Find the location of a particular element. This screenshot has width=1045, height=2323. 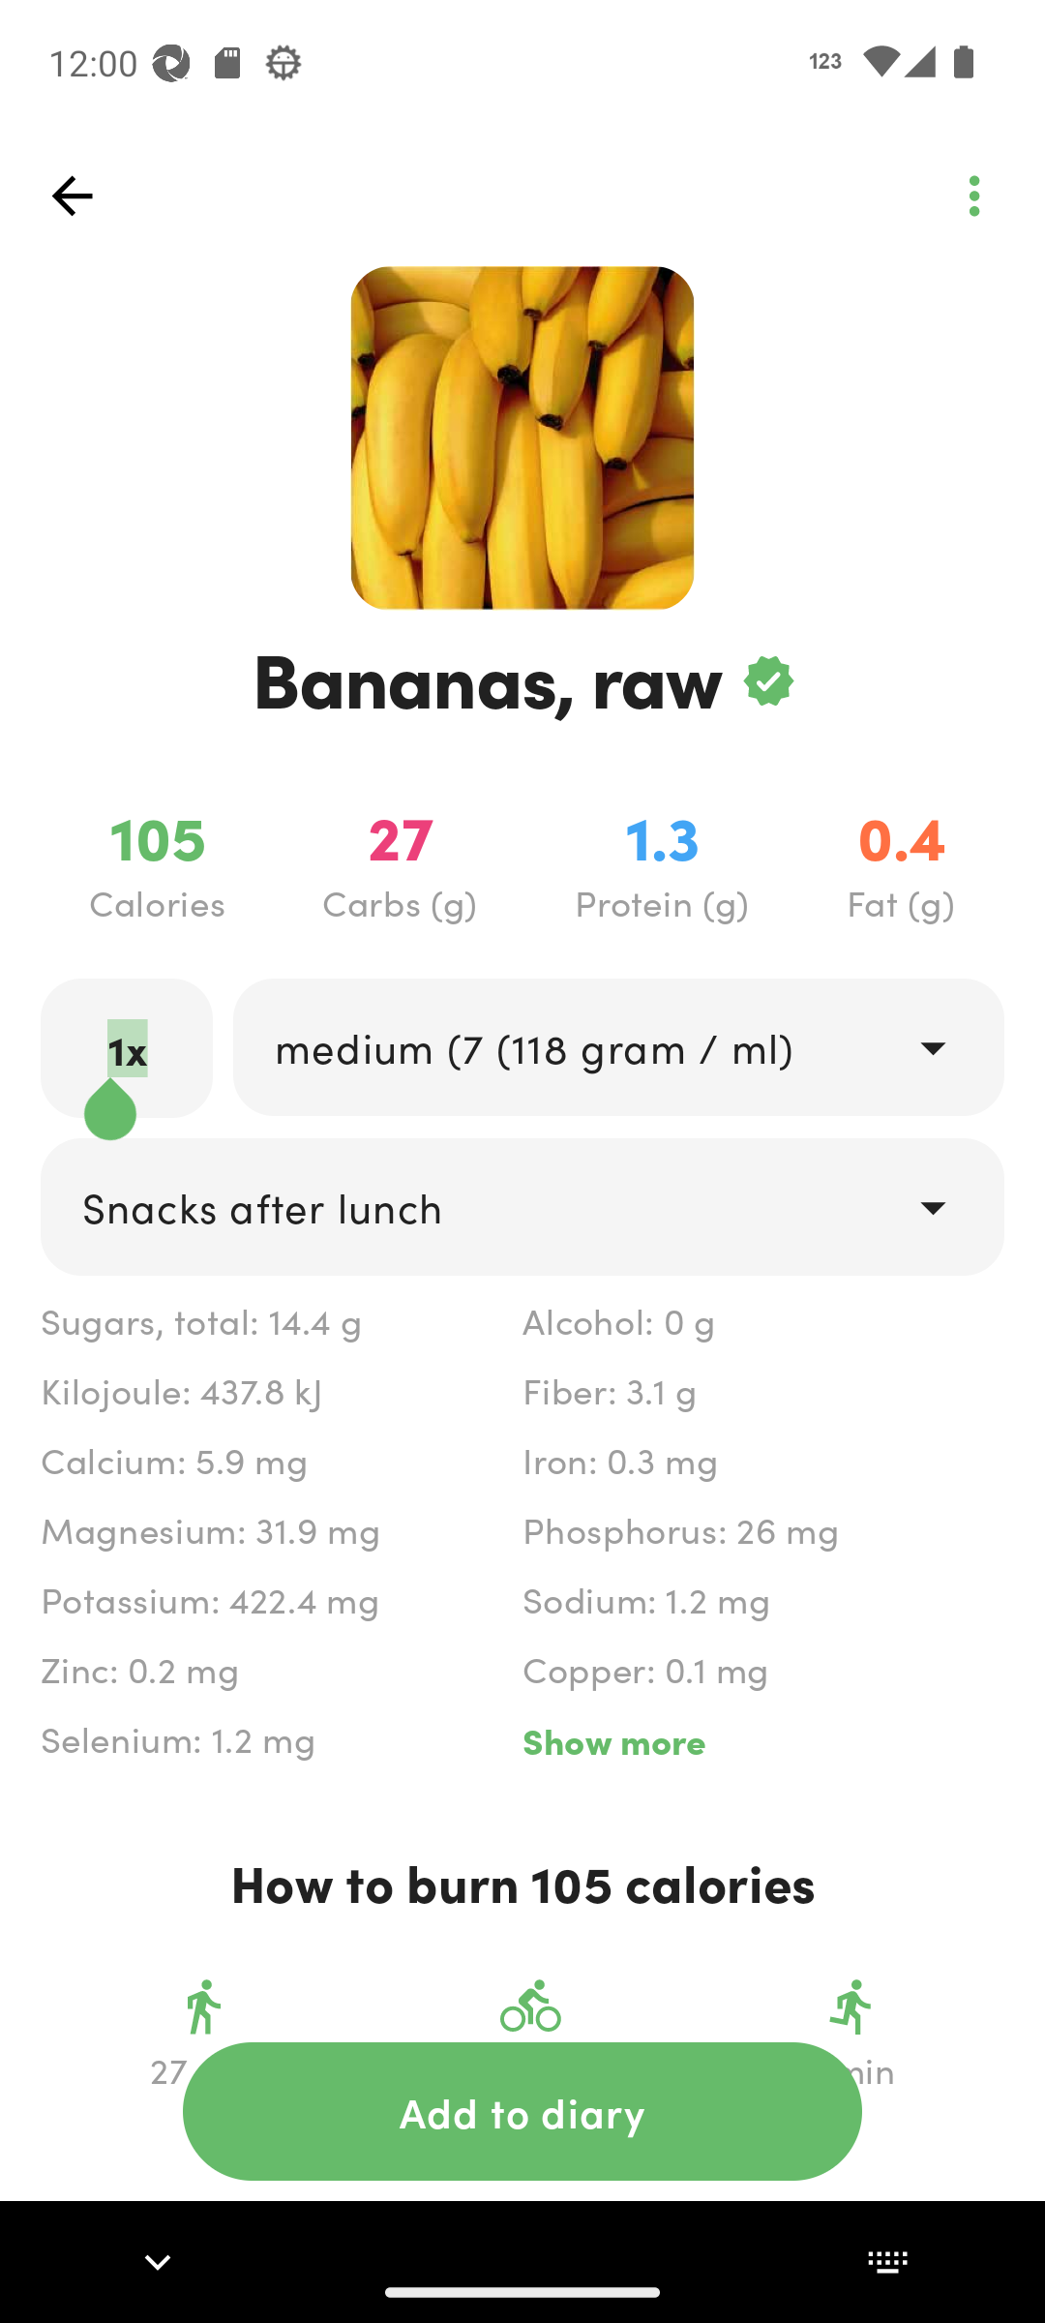

Show more is located at coordinates (762, 1740).